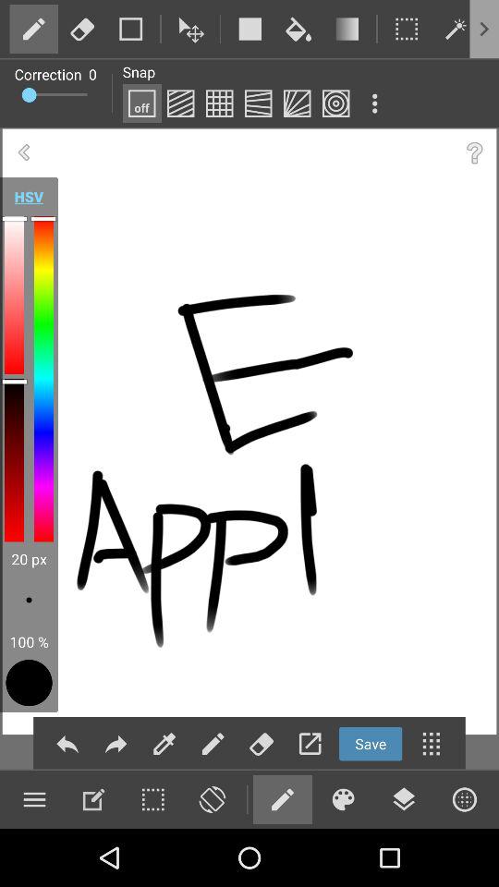 The height and width of the screenshot is (887, 499). Describe the element at coordinates (24, 153) in the screenshot. I see `go back` at that location.